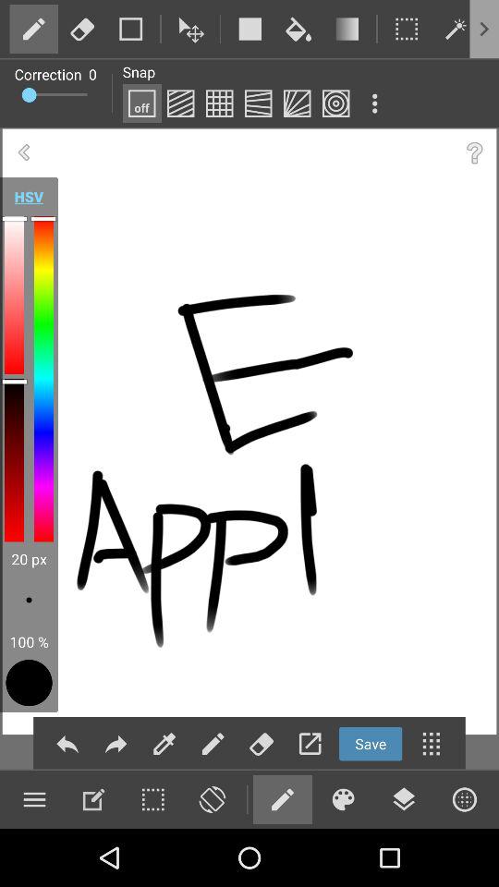 The height and width of the screenshot is (887, 499). Describe the element at coordinates (24, 153) in the screenshot. I see `go back` at that location.